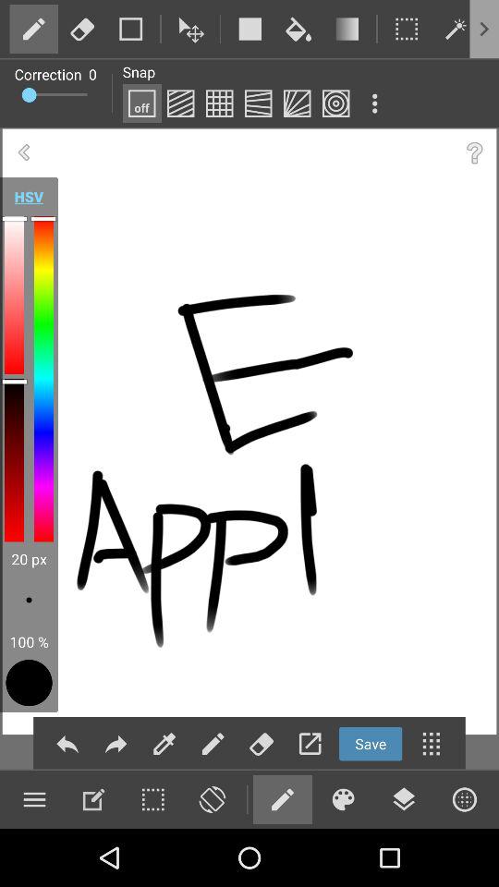 The height and width of the screenshot is (887, 499). Describe the element at coordinates (24, 153) in the screenshot. I see `go back` at that location.